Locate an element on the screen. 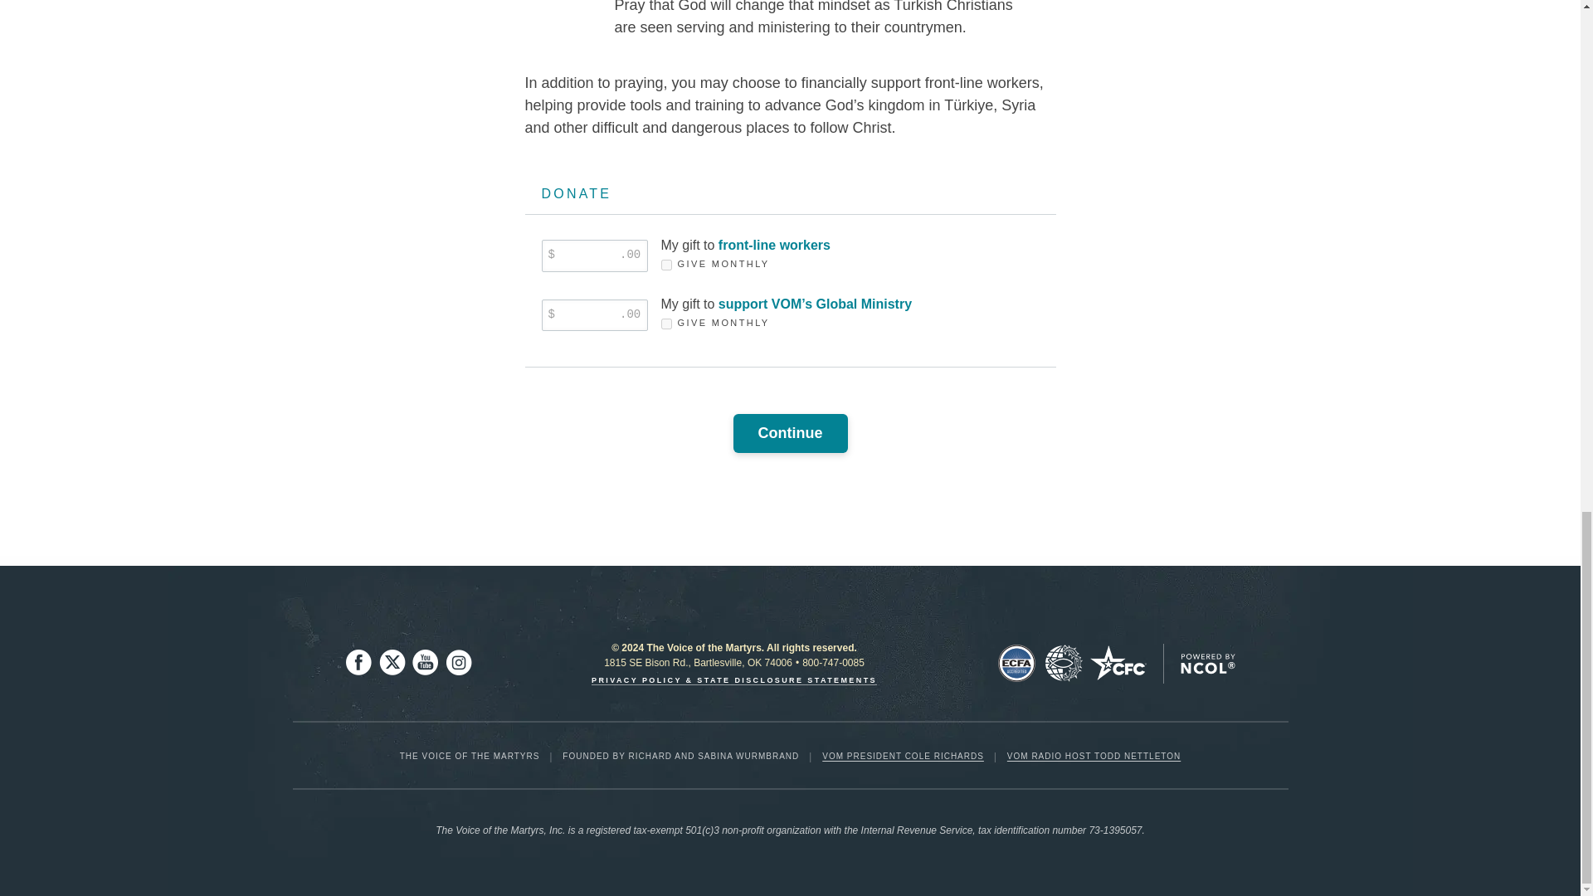 This screenshot has width=1593, height=896. Facebook is located at coordinates (358, 663).